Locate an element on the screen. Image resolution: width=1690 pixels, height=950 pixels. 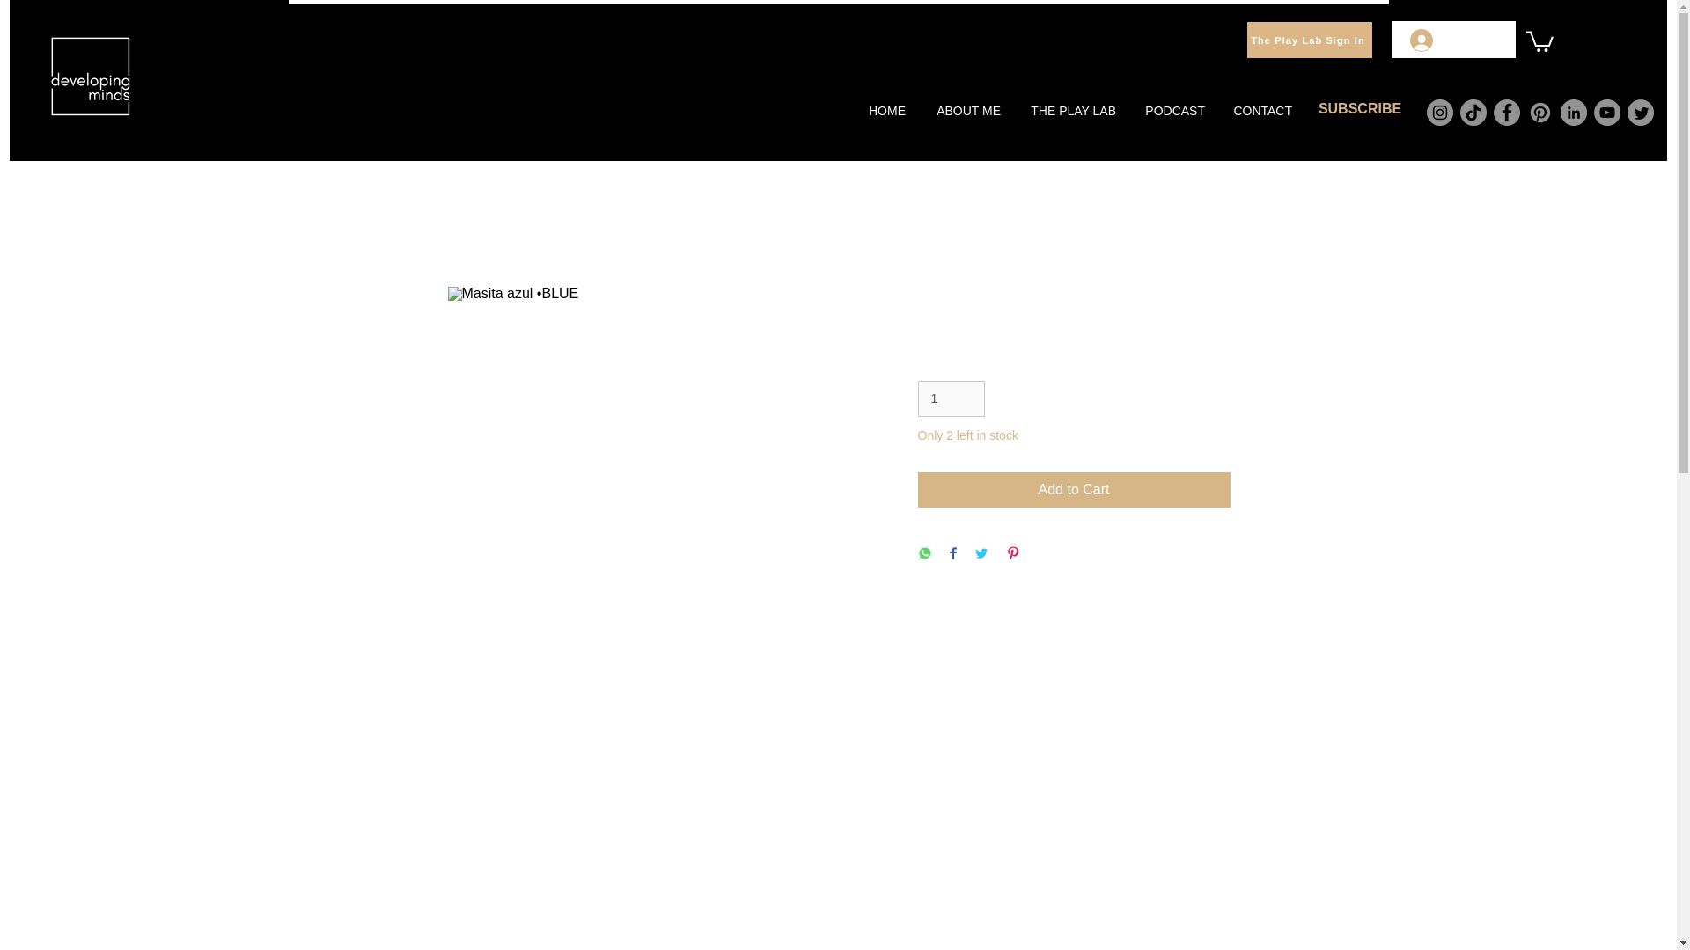
Add to Cart is located at coordinates (1074, 489).